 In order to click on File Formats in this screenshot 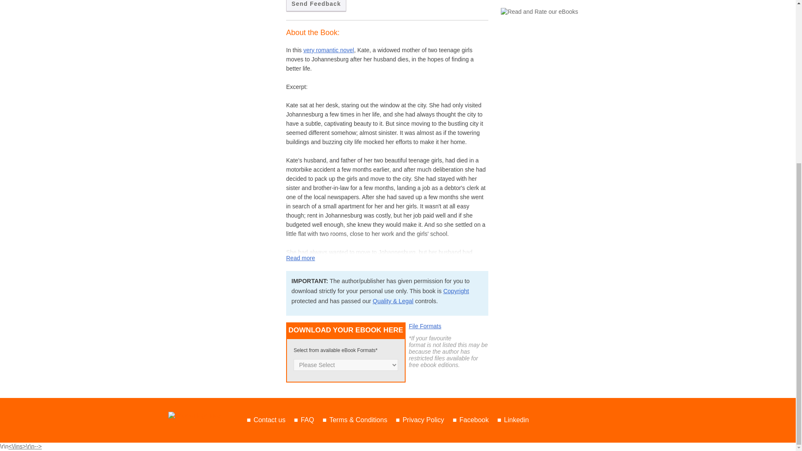, I will do `click(425, 326)`.